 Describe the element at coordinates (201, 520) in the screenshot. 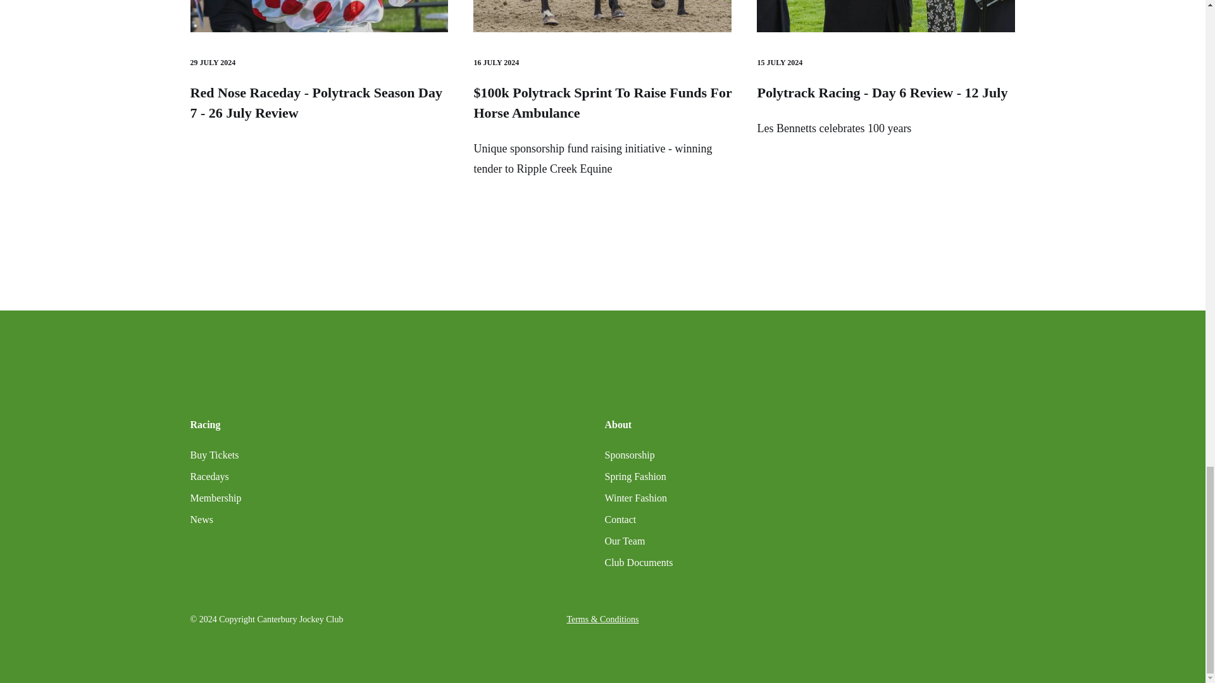

I see `News` at that location.